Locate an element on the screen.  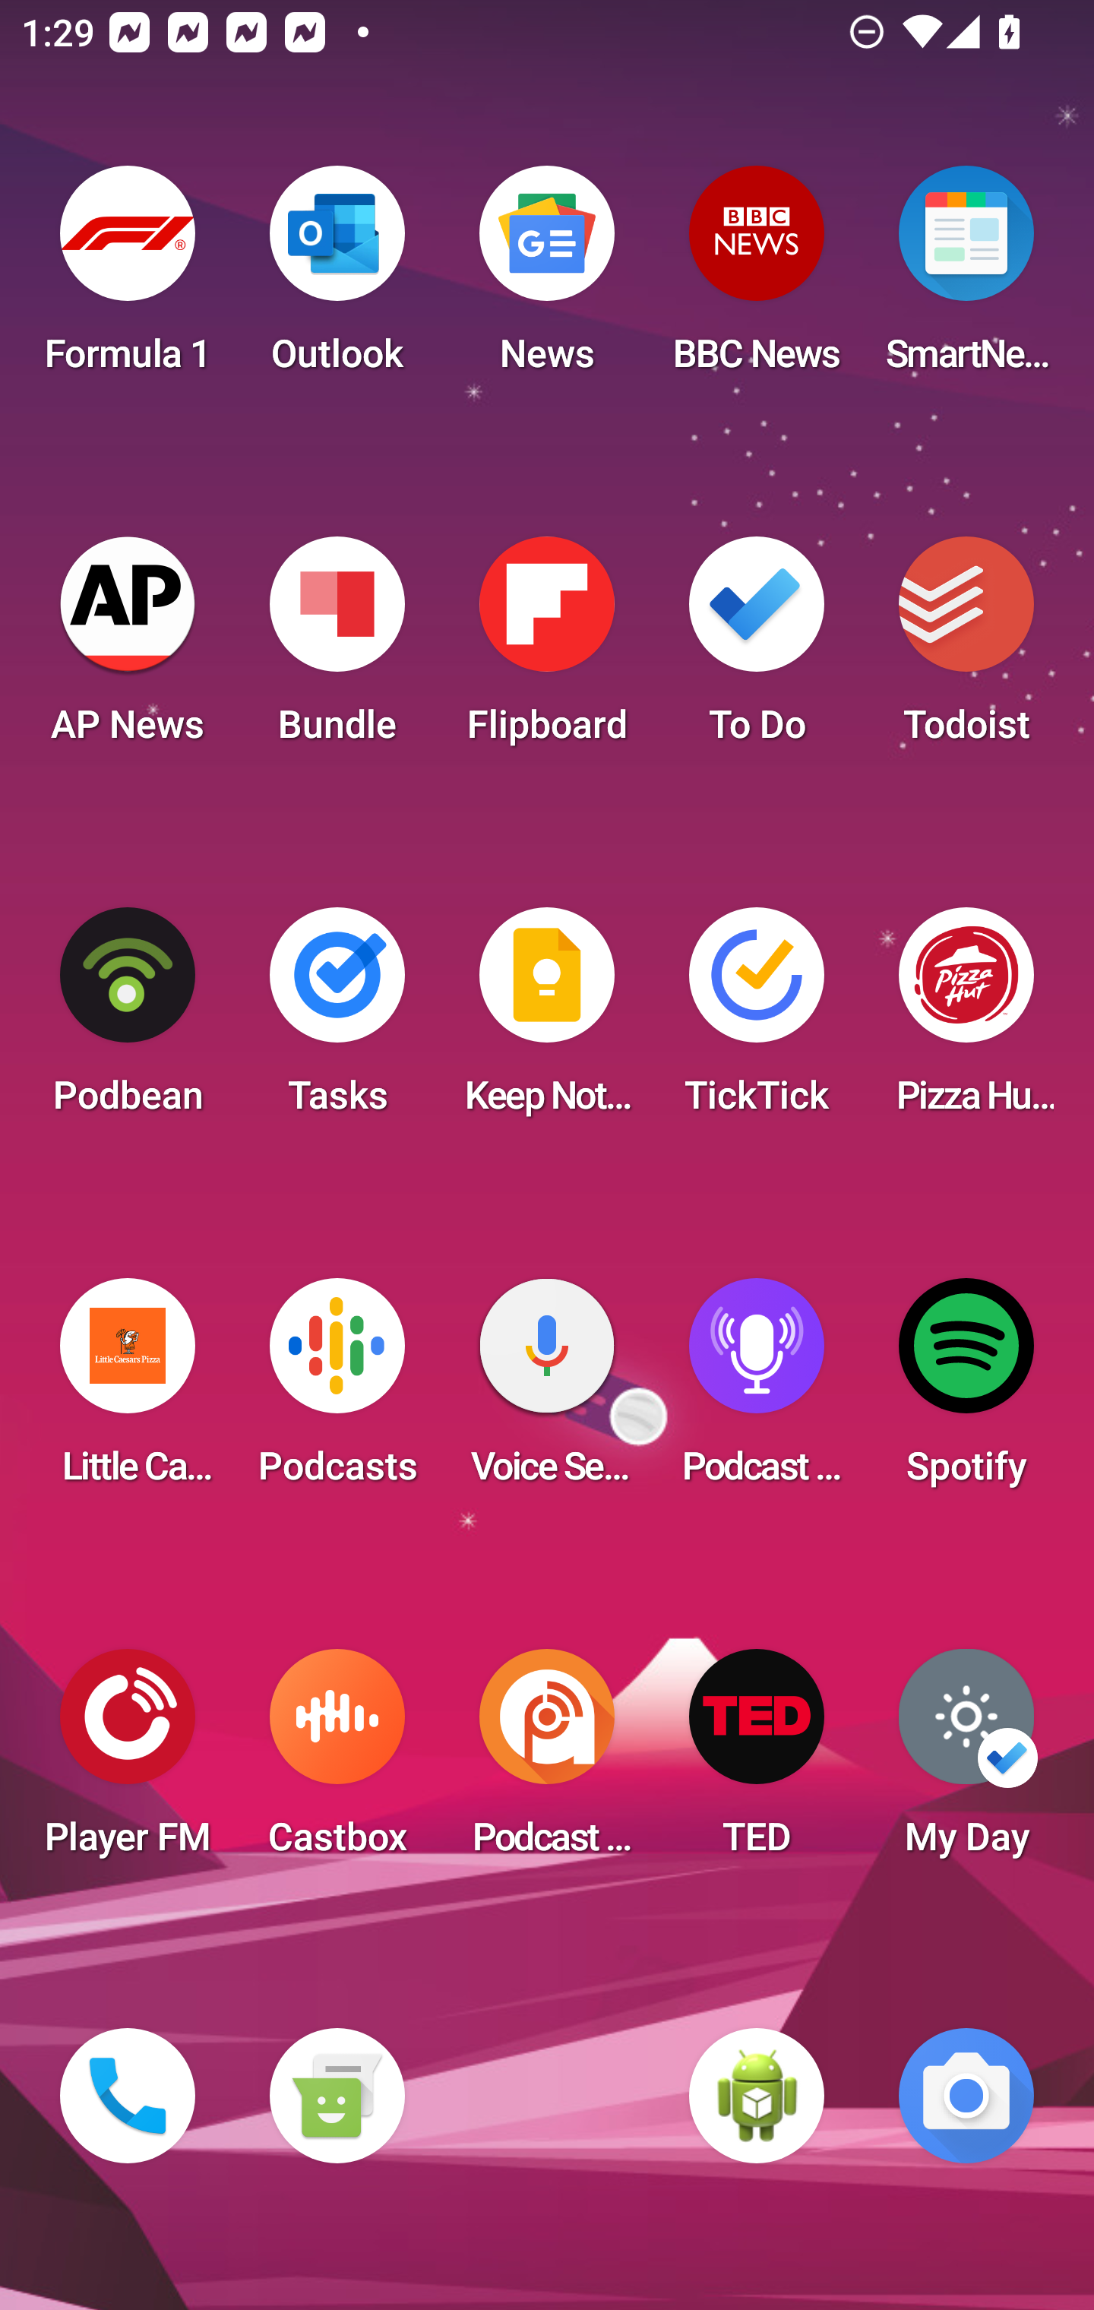
Podcast Addict is located at coordinates (547, 1761).